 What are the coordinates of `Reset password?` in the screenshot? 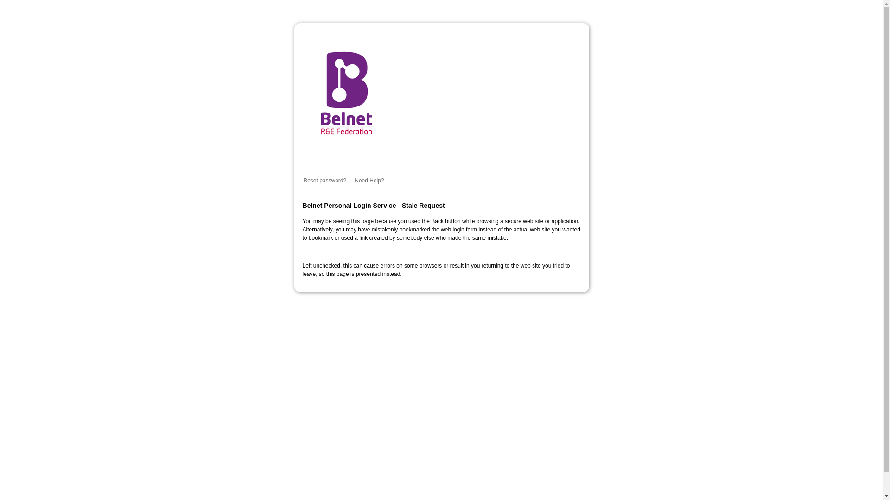 It's located at (324, 181).